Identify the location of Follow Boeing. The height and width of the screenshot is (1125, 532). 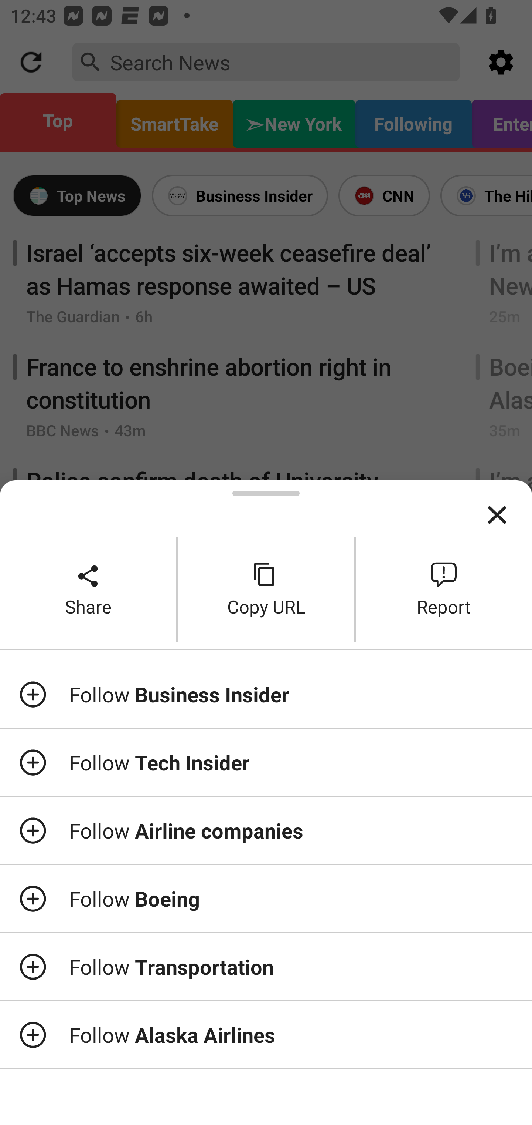
(266, 899).